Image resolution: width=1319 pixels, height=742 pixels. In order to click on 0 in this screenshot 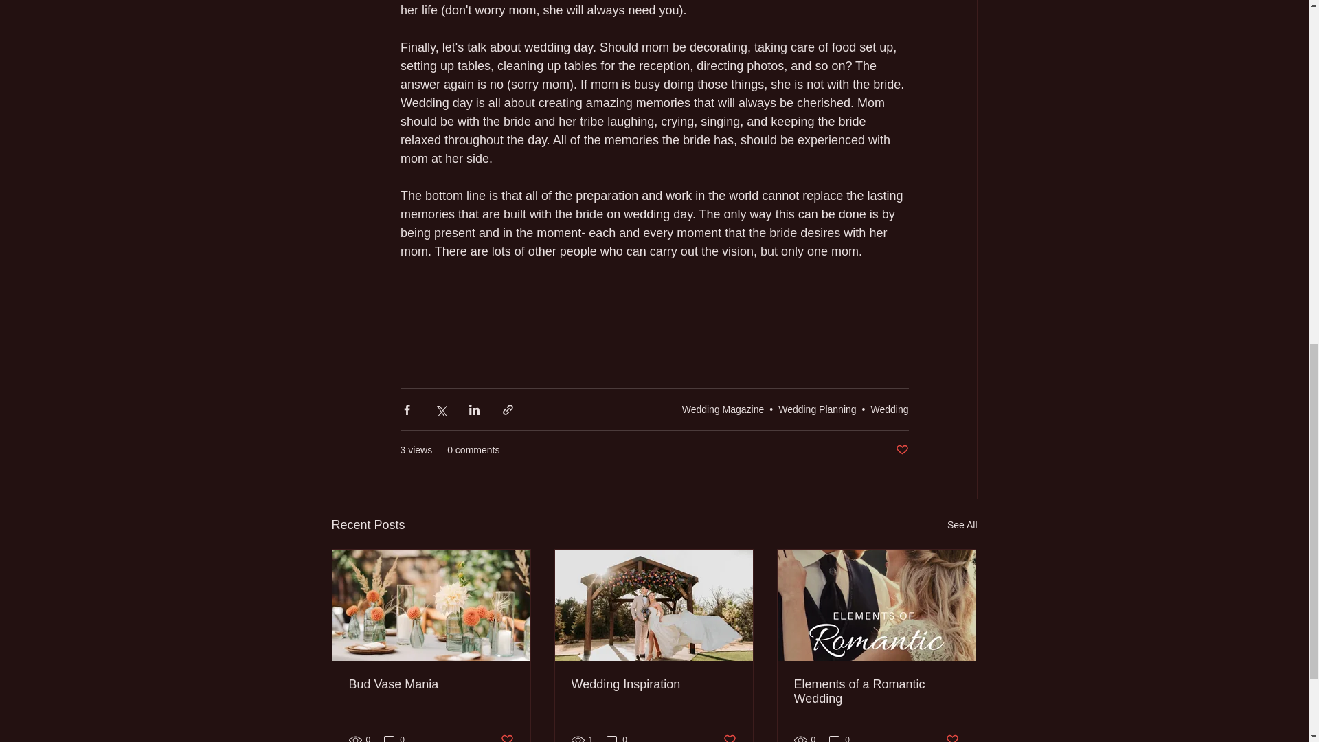, I will do `click(839, 738)`.